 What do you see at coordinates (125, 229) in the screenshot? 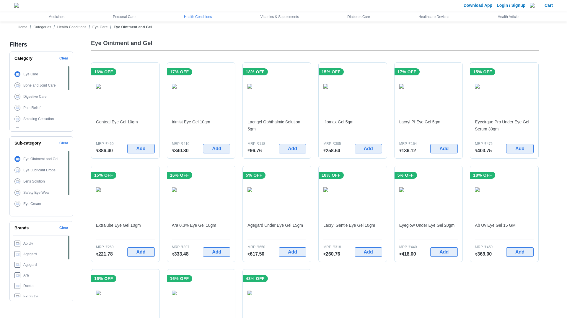
I see `Extralube Eye Gel 10gm` at bounding box center [125, 229].